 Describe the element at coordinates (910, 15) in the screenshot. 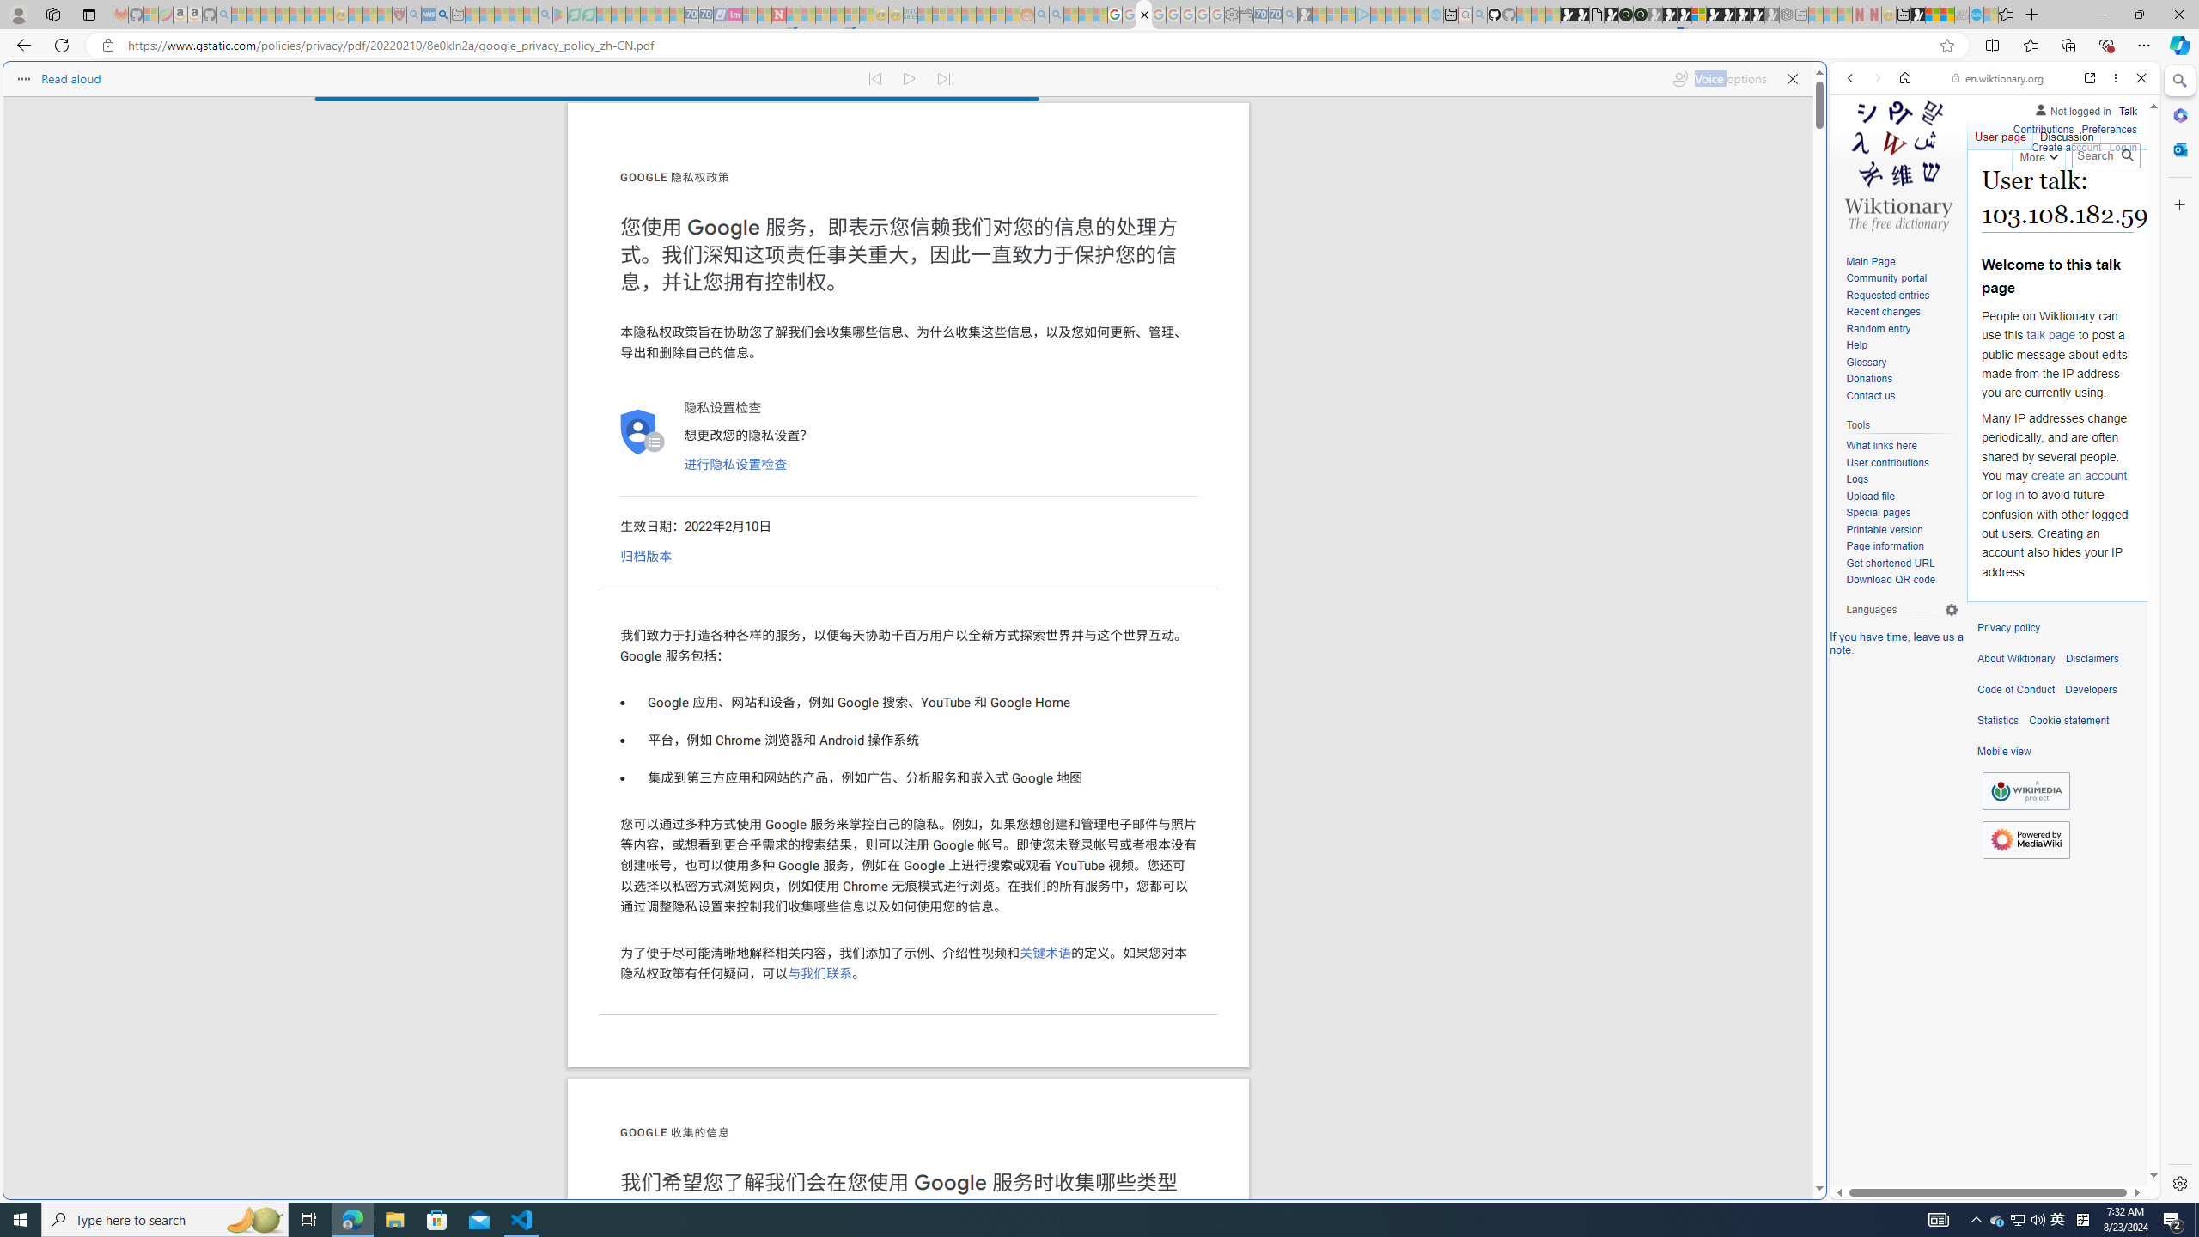

I see `DITOGAMES AG Imprint - Sleeping` at that location.